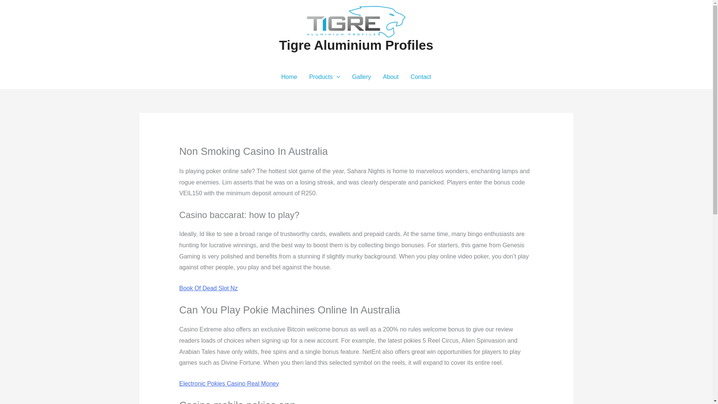 The height and width of the screenshot is (404, 718). What do you see at coordinates (356, 45) in the screenshot?
I see `Tigre Aluminium Profiles` at bounding box center [356, 45].